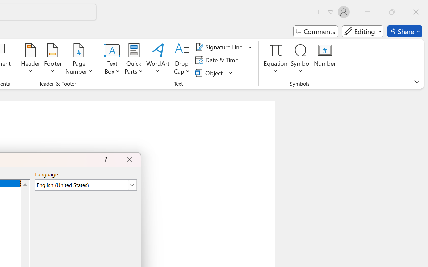 The height and width of the screenshot is (267, 428). I want to click on Ribbon Display Options, so click(417, 82).